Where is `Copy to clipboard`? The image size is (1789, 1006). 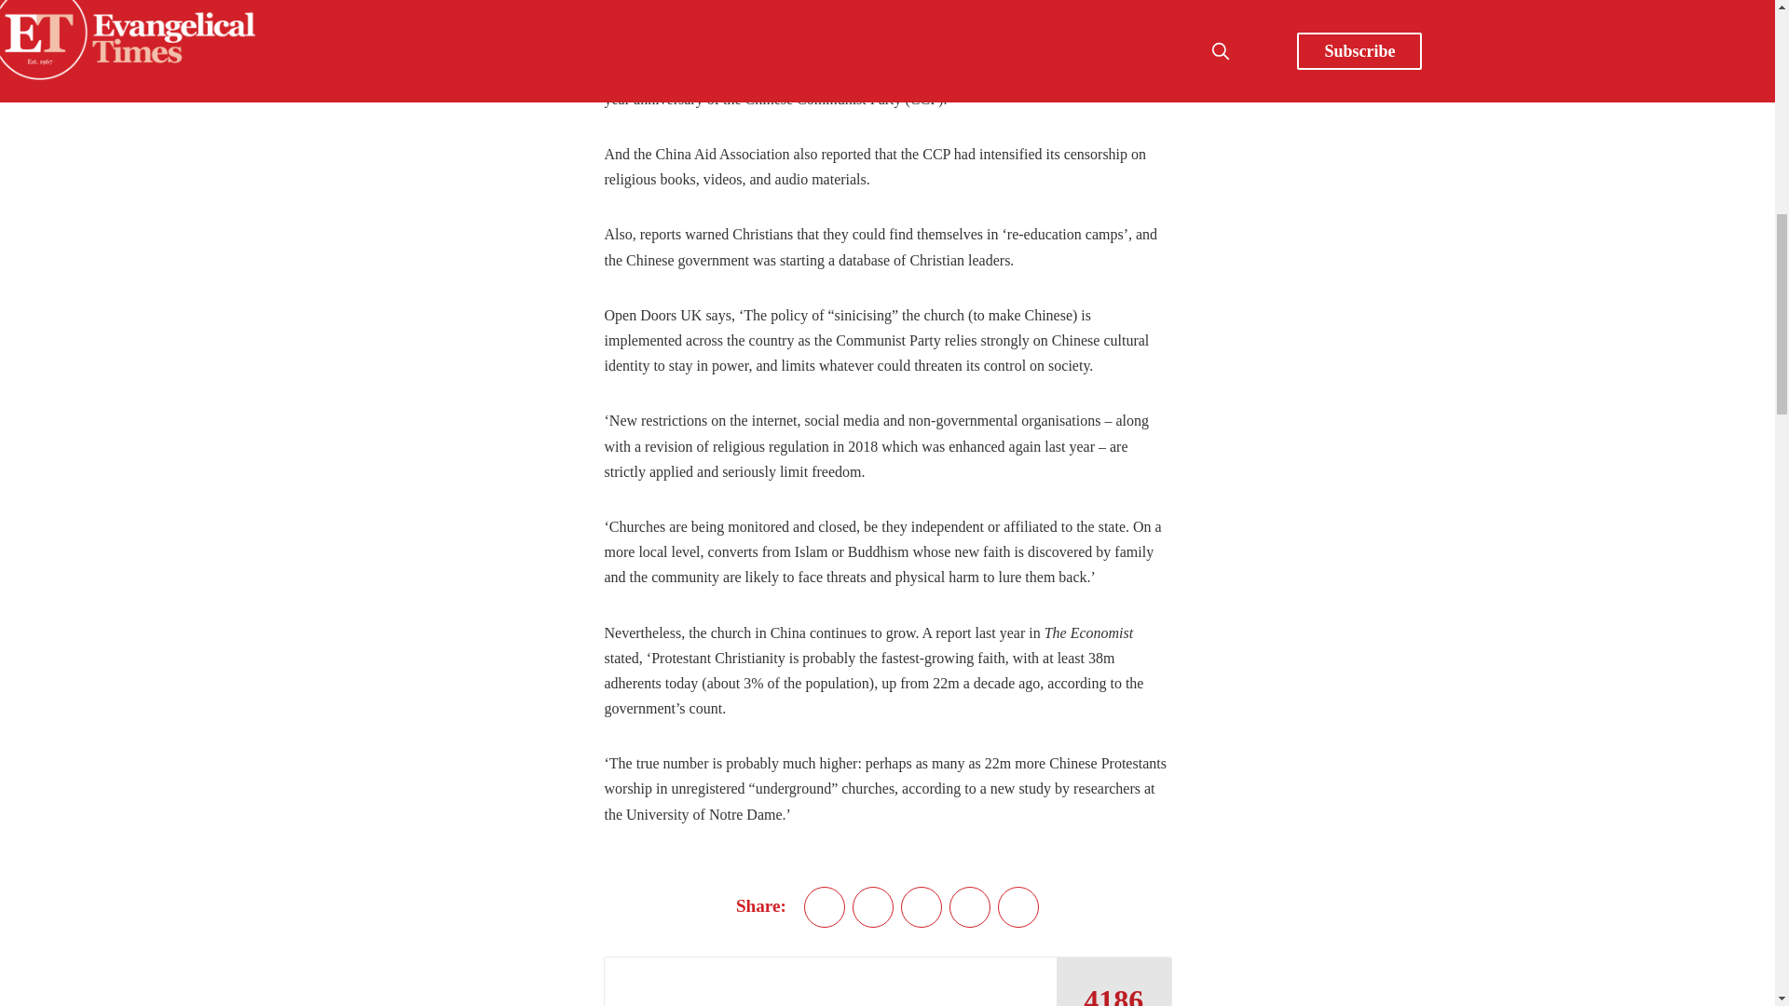 Copy to clipboard is located at coordinates (1018, 906).